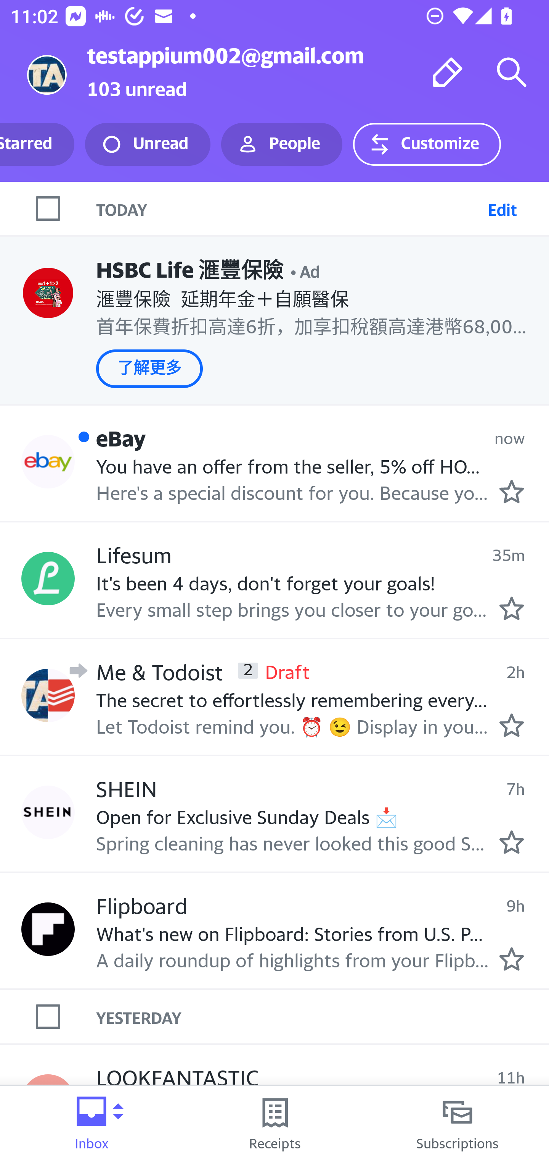 The image size is (549, 1161). What do you see at coordinates (448, 72) in the screenshot?
I see `Compose` at bounding box center [448, 72].